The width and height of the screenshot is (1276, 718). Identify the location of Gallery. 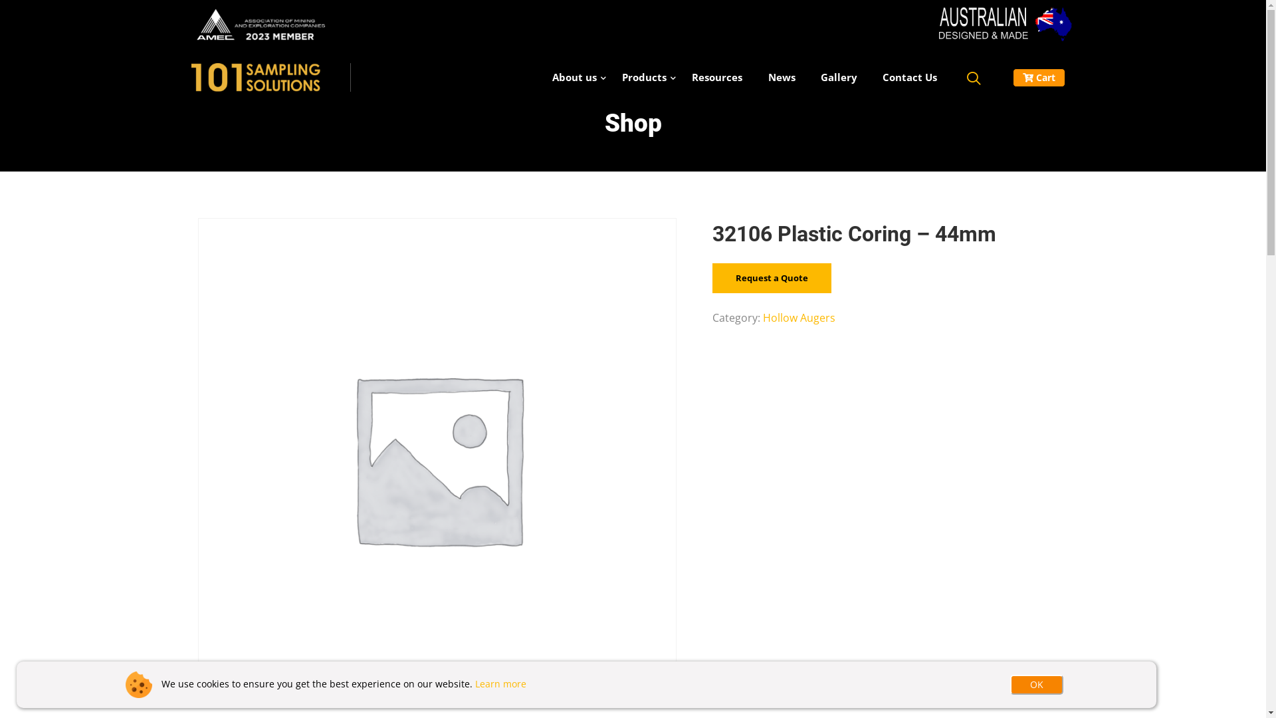
(839, 77).